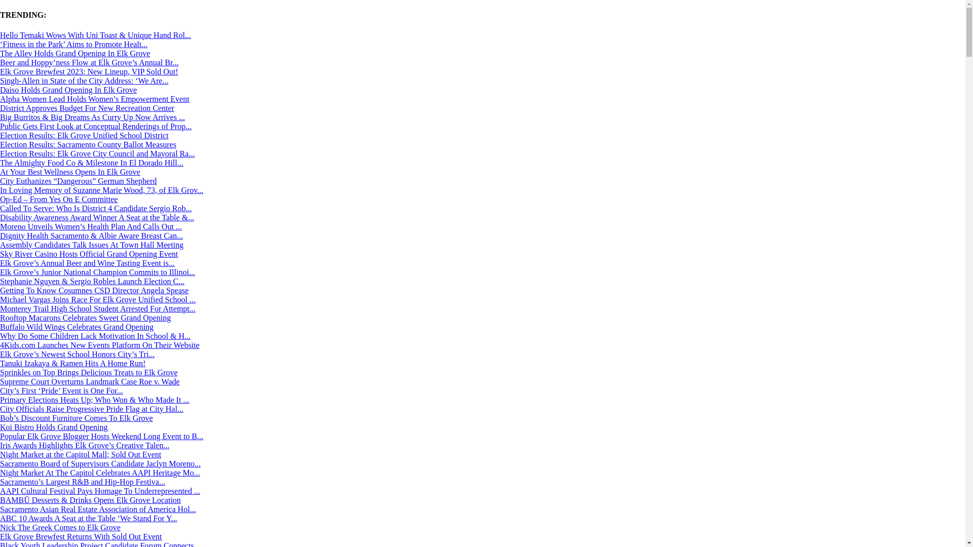  What do you see at coordinates (96, 208) in the screenshot?
I see `Called To Serve: Who Is District 4 Candidate Sergio Rob...` at bounding box center [96, 208].